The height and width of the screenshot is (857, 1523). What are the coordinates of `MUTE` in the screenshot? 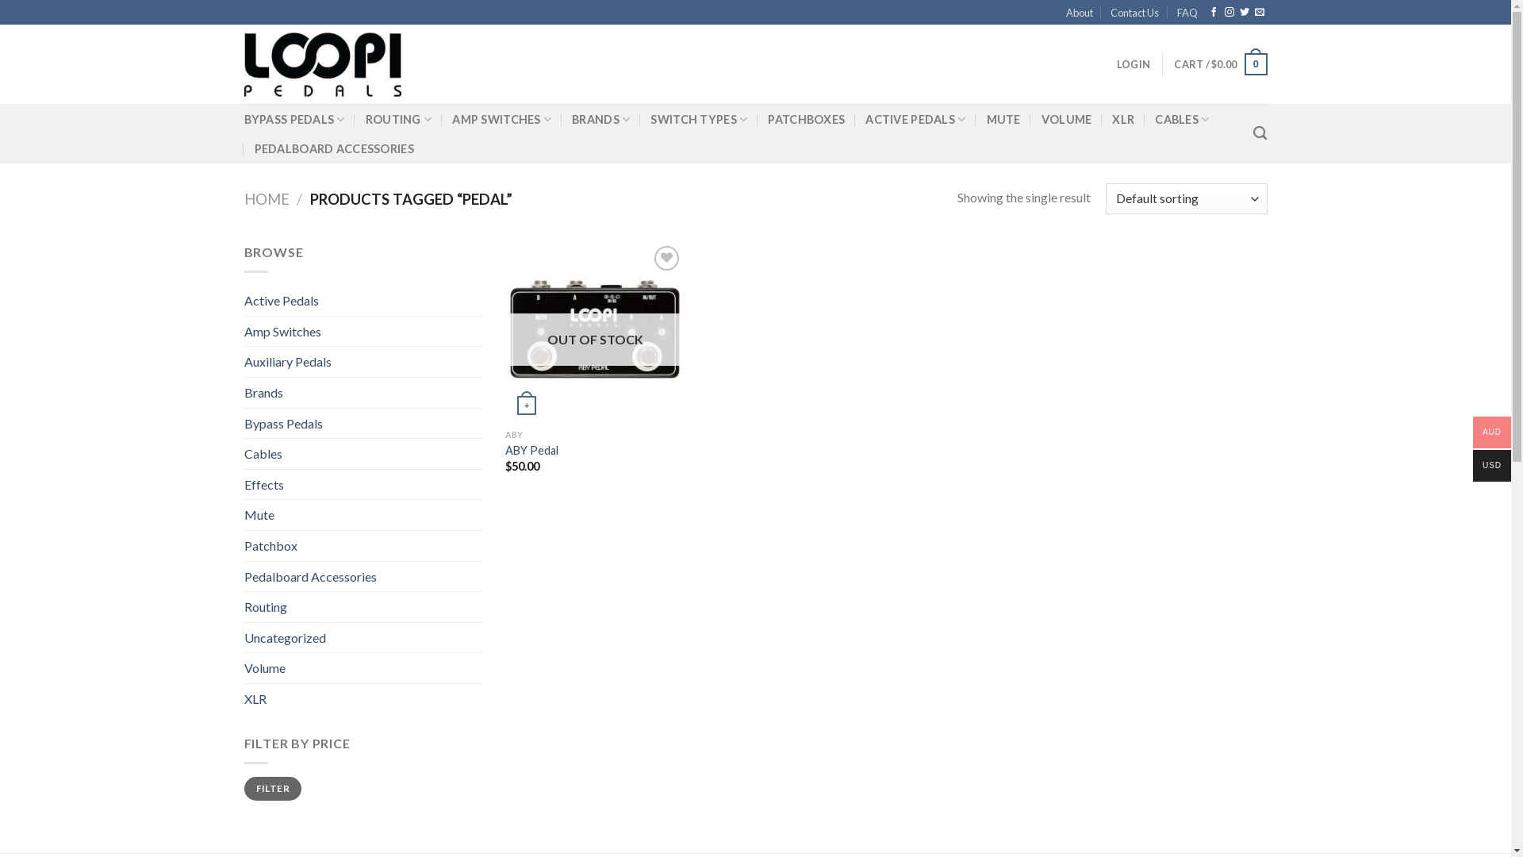 It's located at (1004, 120).